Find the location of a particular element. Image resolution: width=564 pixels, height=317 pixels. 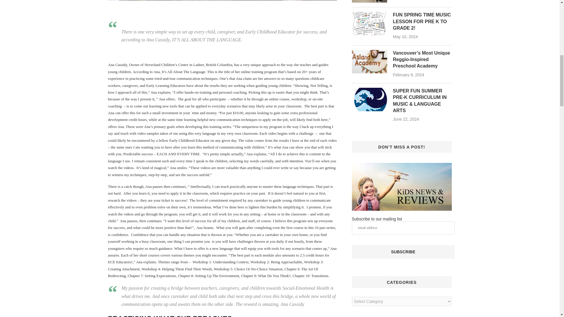

Subscribe is located at coordinates (403, 252).